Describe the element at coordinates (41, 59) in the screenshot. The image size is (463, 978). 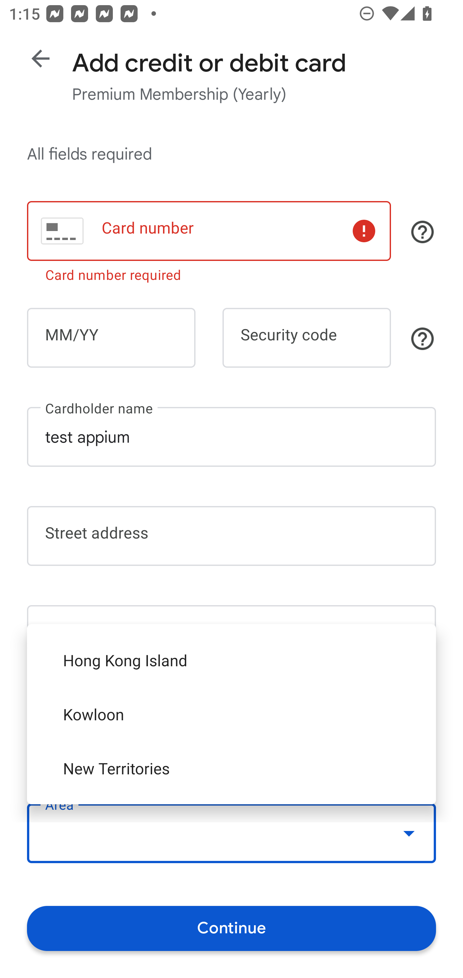
I see `Back` at that location.